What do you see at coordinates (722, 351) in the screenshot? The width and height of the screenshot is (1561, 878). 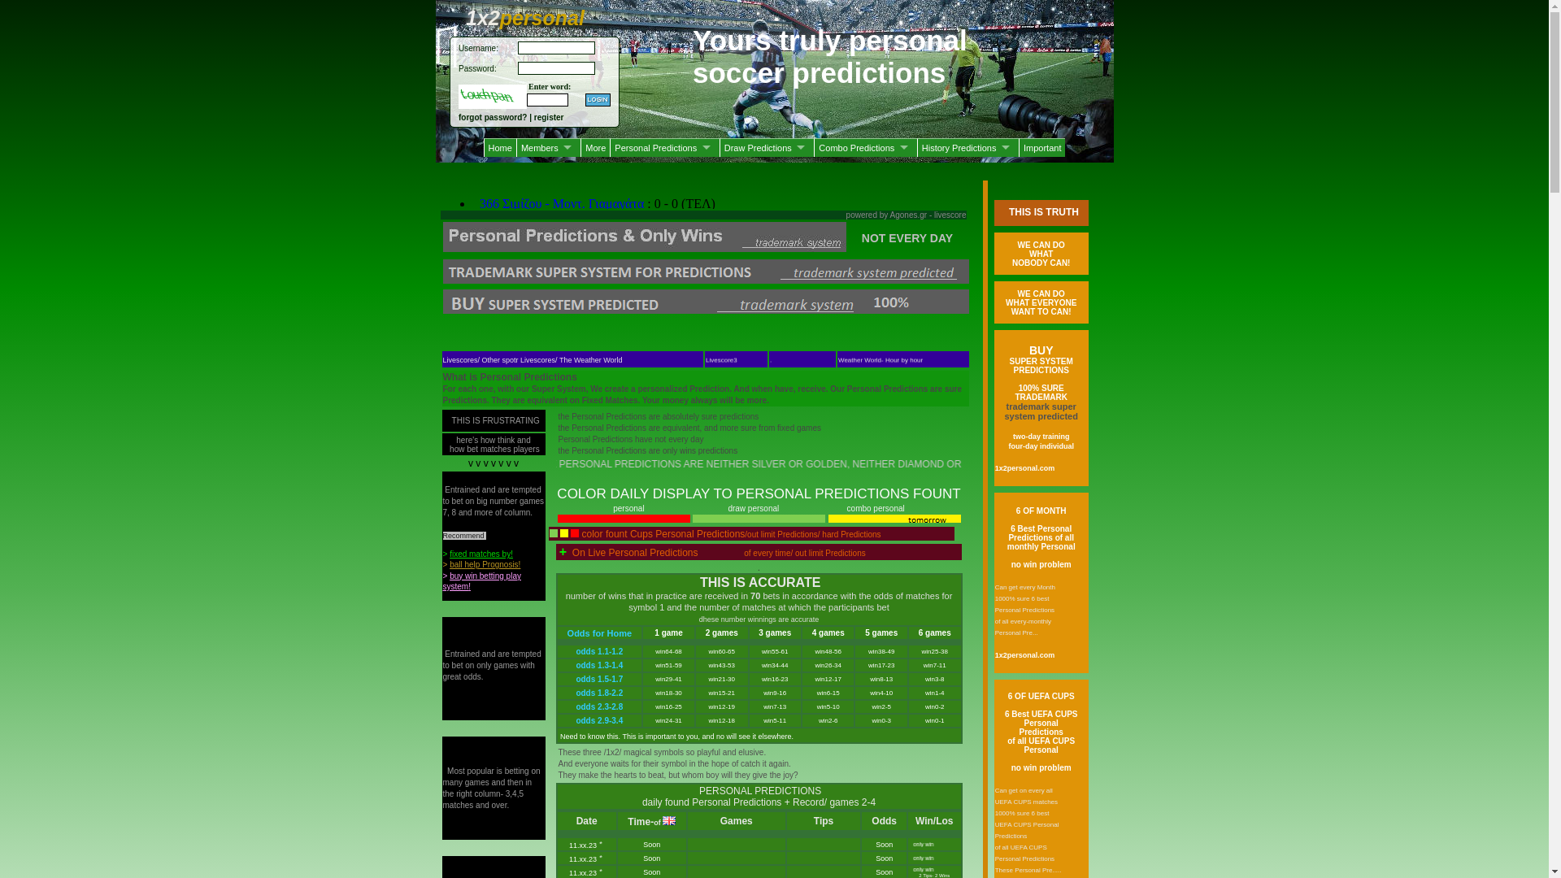 I see `Livescore2` at bounding box center [722, 351].